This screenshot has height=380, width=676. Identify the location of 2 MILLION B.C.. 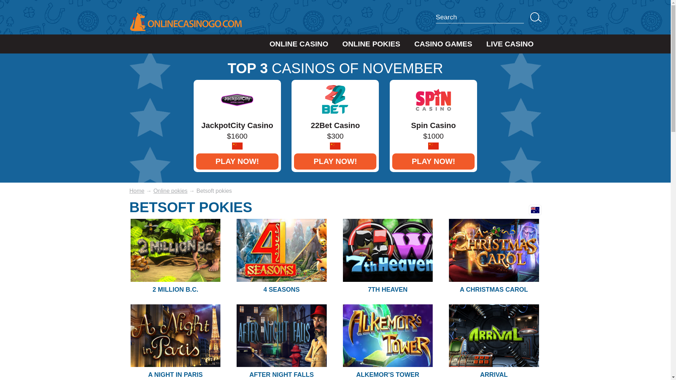
(175, 290).